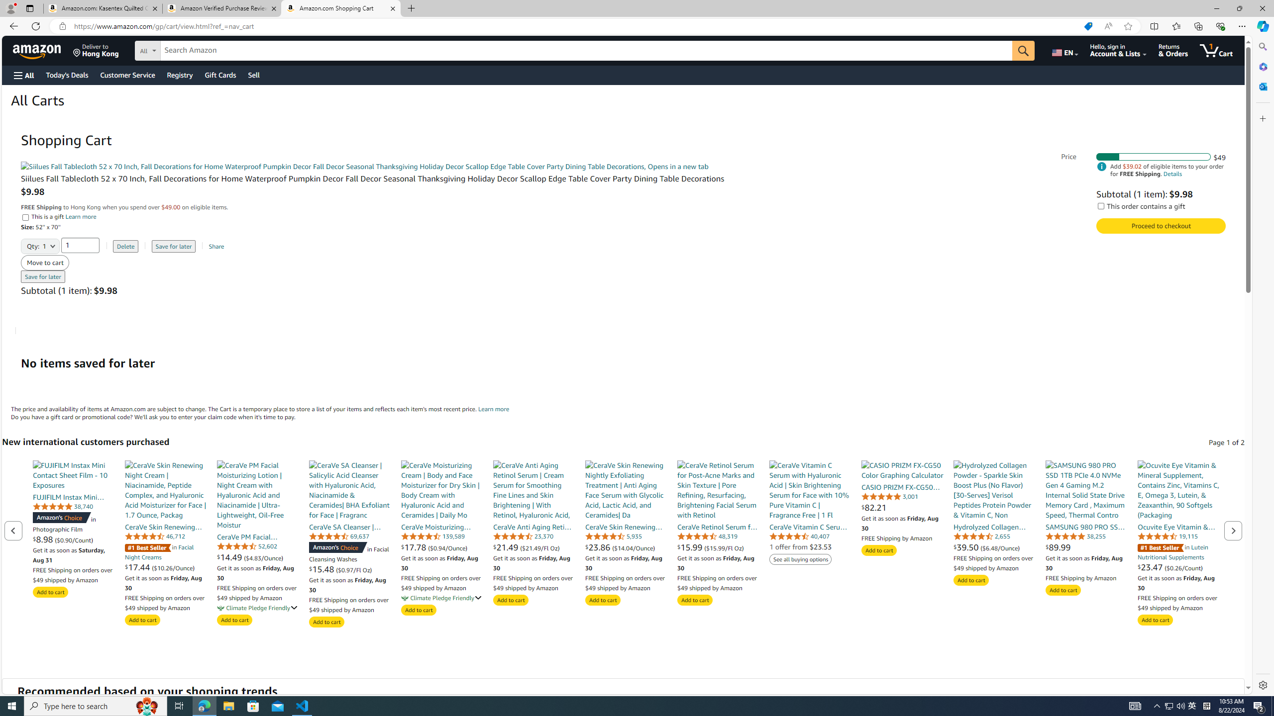  What do you see at coordinates (405, 598) in the screenshot?
I see `Climate Pledge Friendly` at bounding box center [405, 598].